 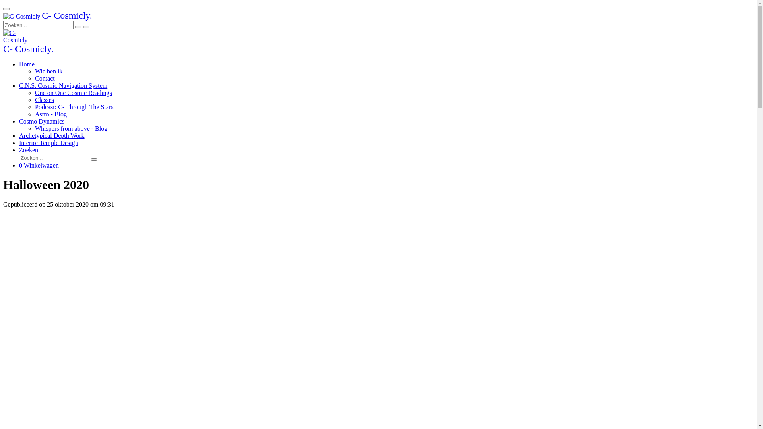 I want to click on Whispers from above - Blog, so click(x=71, y=129).